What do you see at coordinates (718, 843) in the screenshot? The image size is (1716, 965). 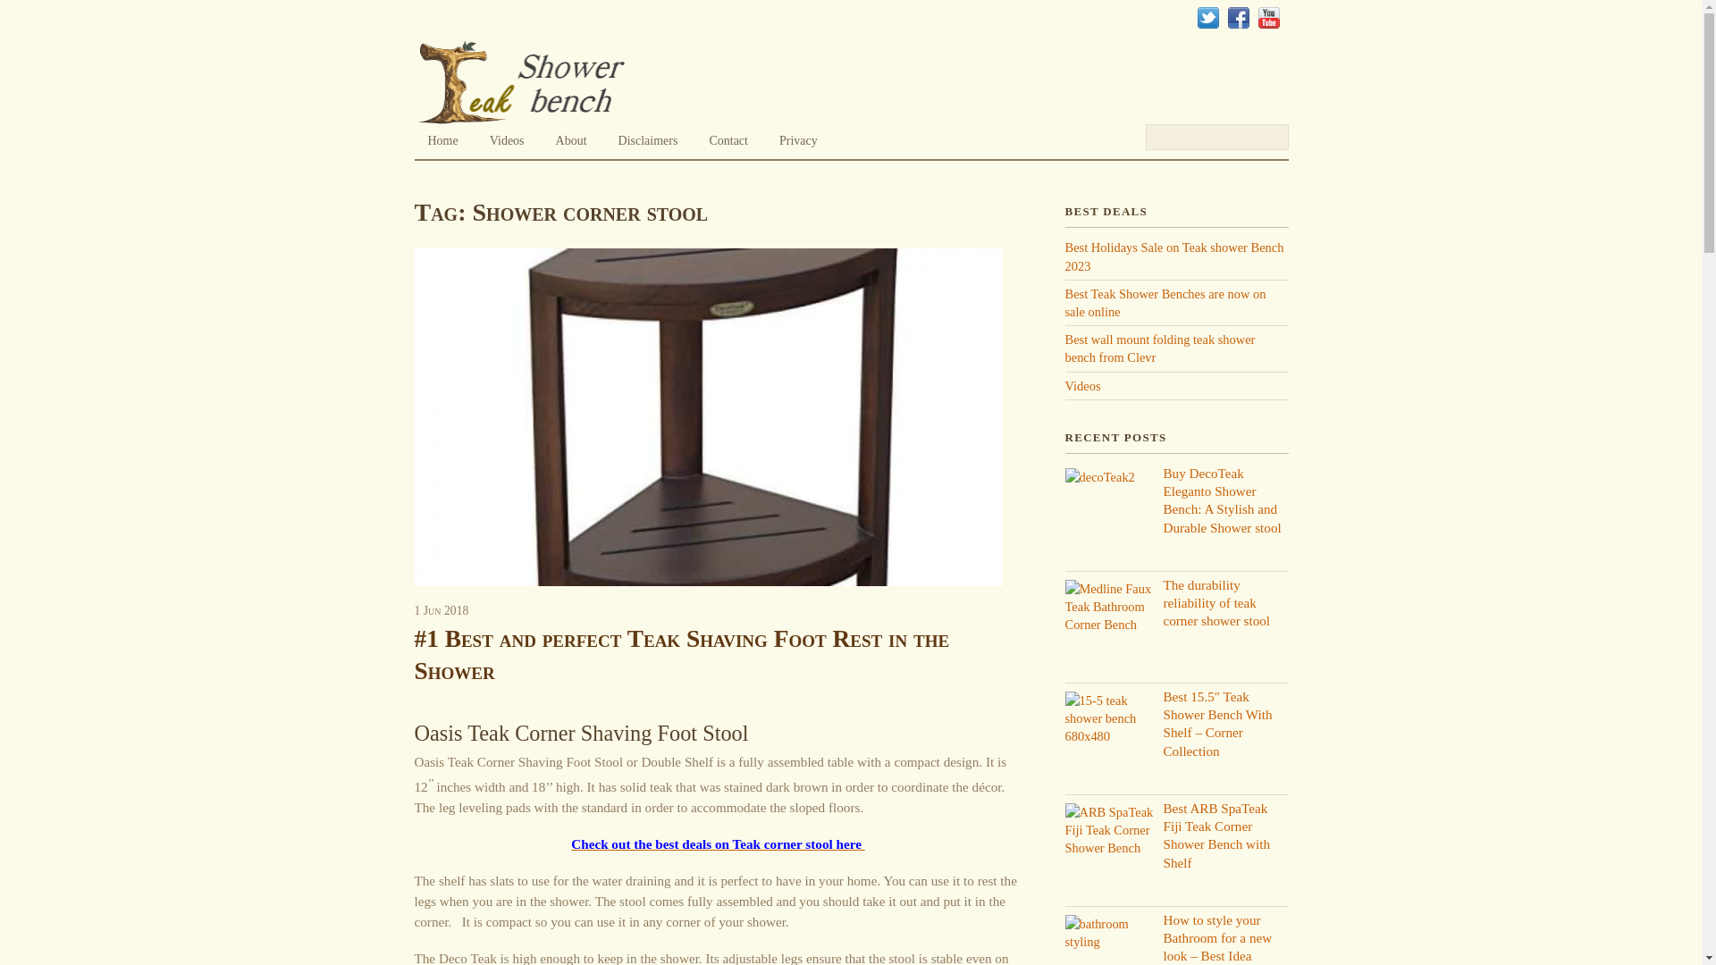 I see `Check out the best deals on Teak corner stool here ` at bounding box center [718, 843].